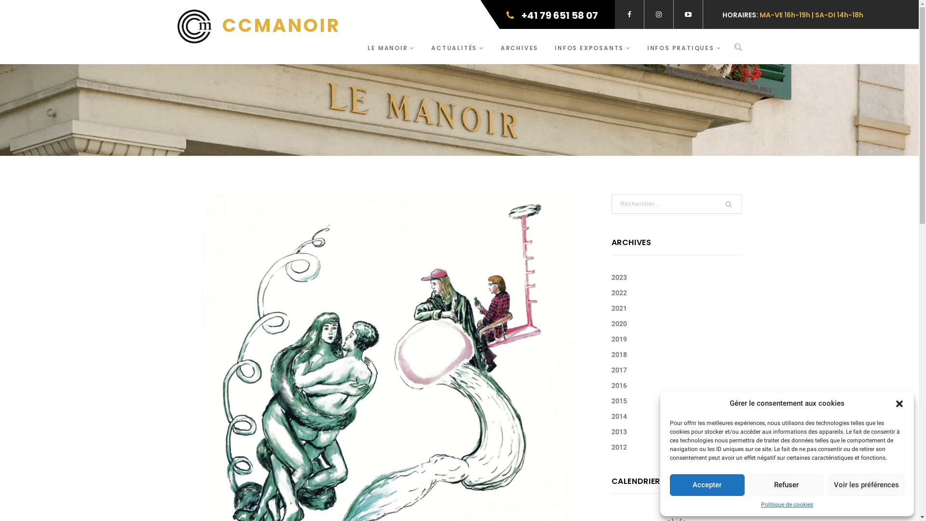 This screenshot has height=521, width=926. Describe the element at coordinates (684, 46) in the screenshot. I see `INFOS PRATIQUES` at that location.